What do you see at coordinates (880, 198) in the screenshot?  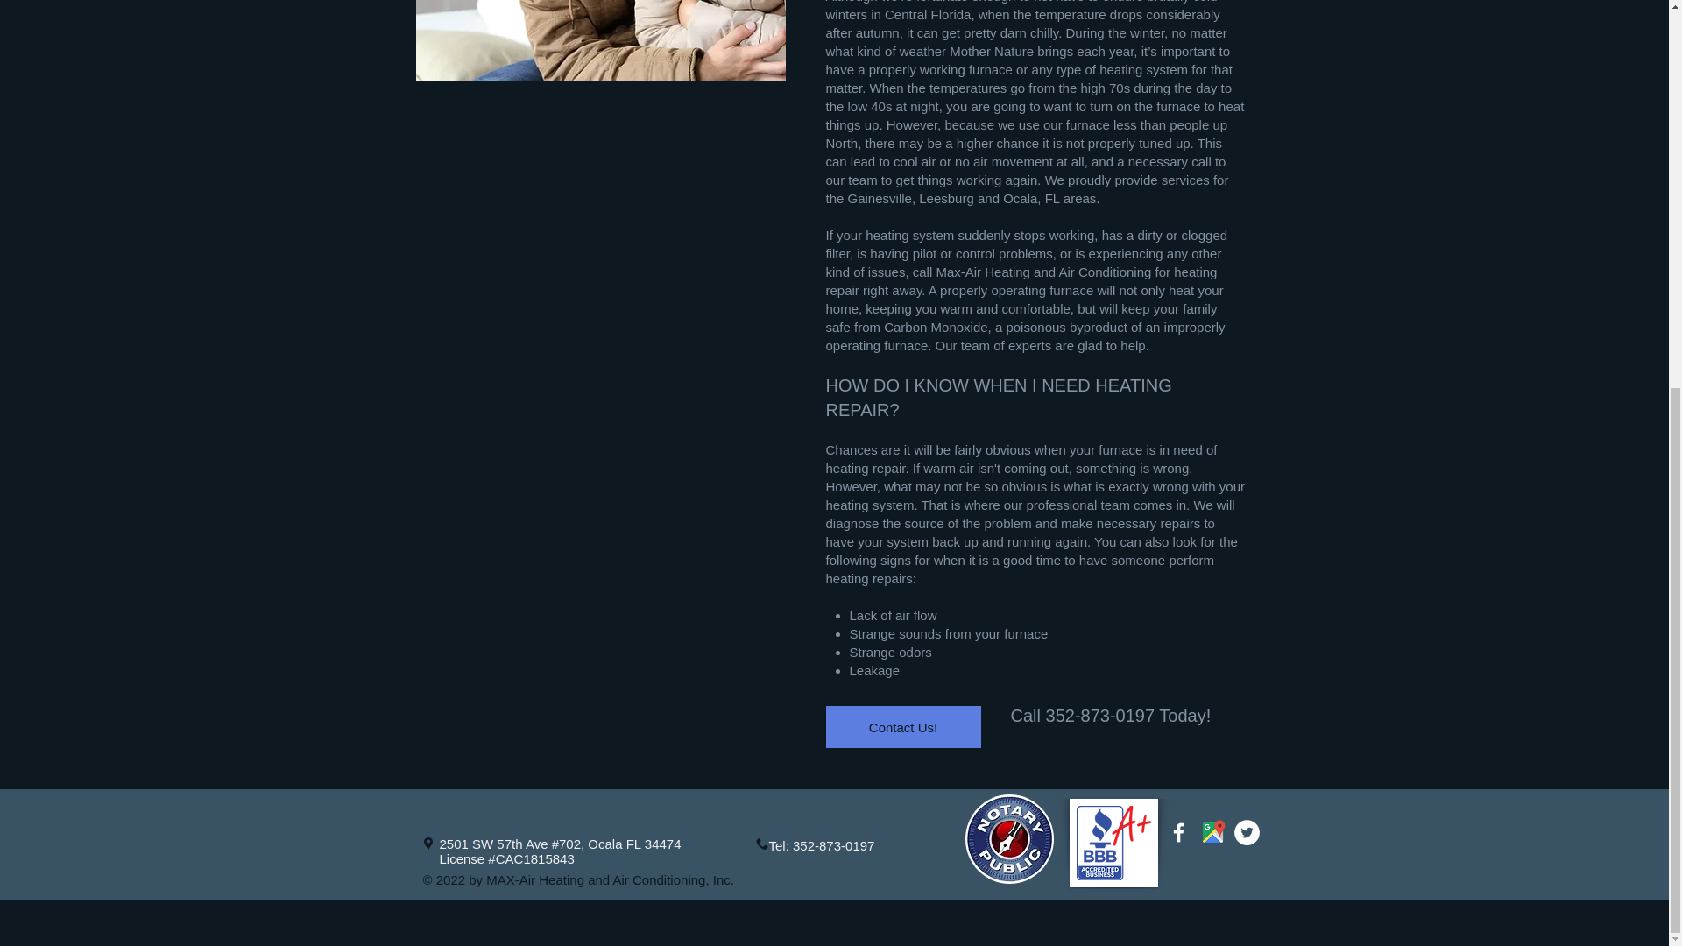 I see `Gainesville` at bounding box center [880, 198].